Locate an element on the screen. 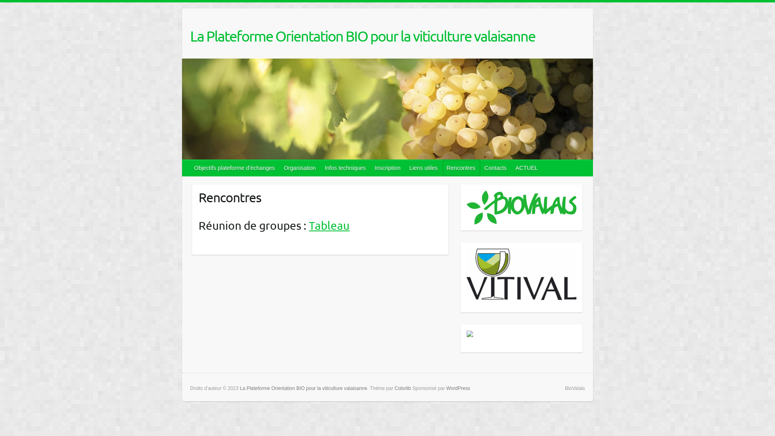  La Plateforme Orientation BIO pour la viticulture valaisanne is located at coordinates (304, 388).